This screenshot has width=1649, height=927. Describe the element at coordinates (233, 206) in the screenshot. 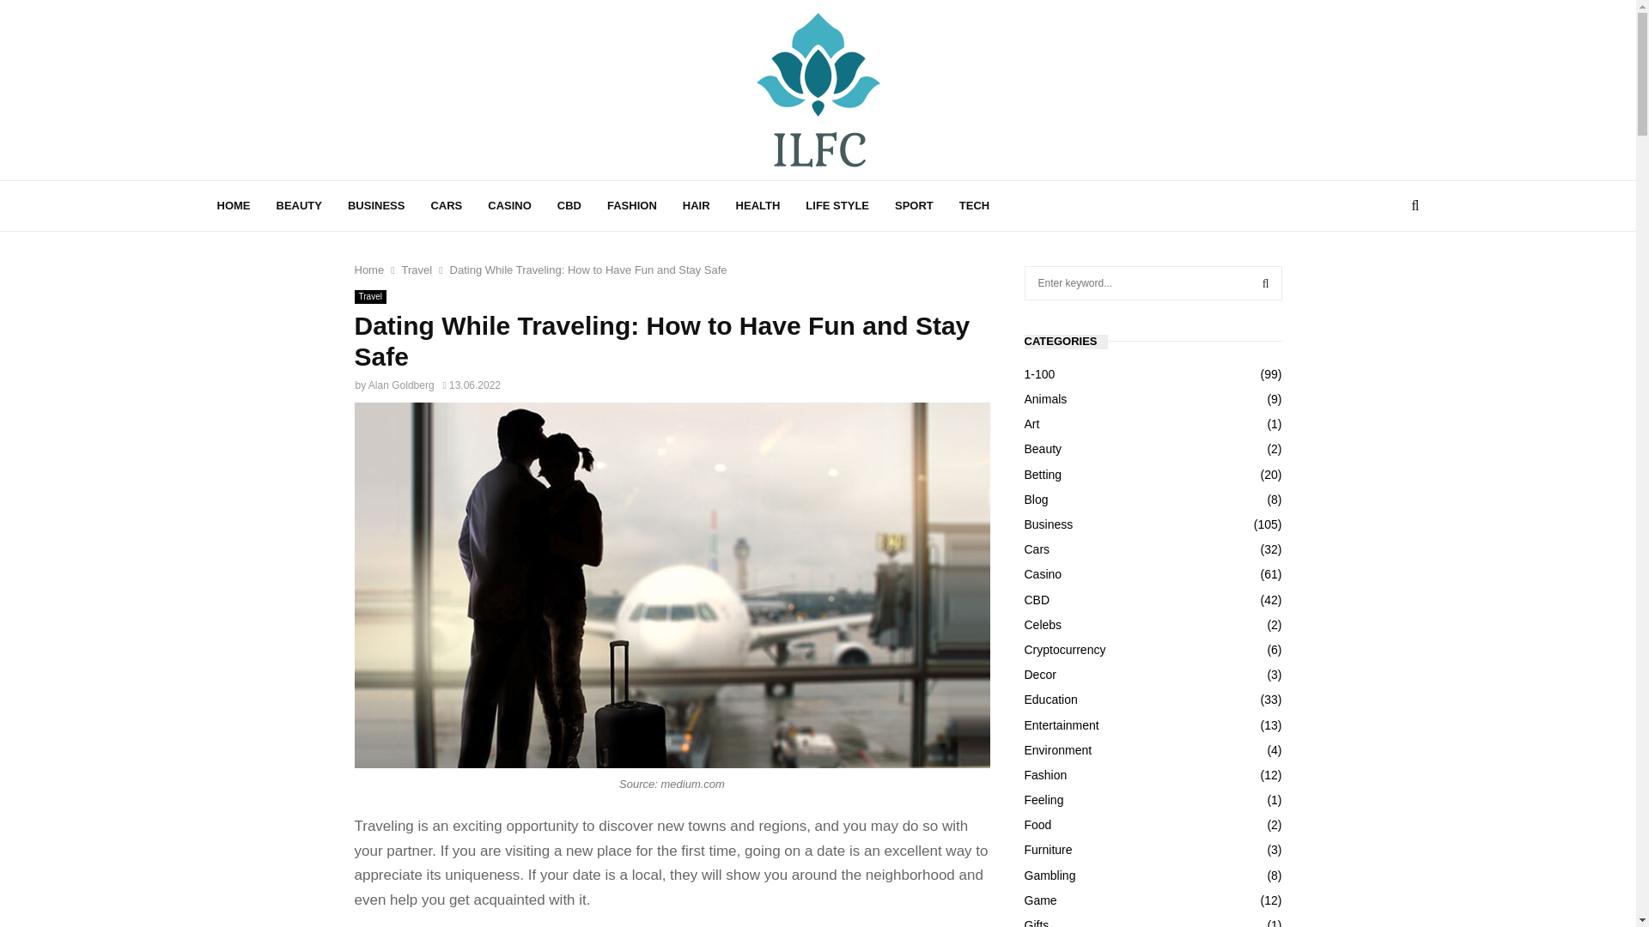

I see `HOME` at that location.